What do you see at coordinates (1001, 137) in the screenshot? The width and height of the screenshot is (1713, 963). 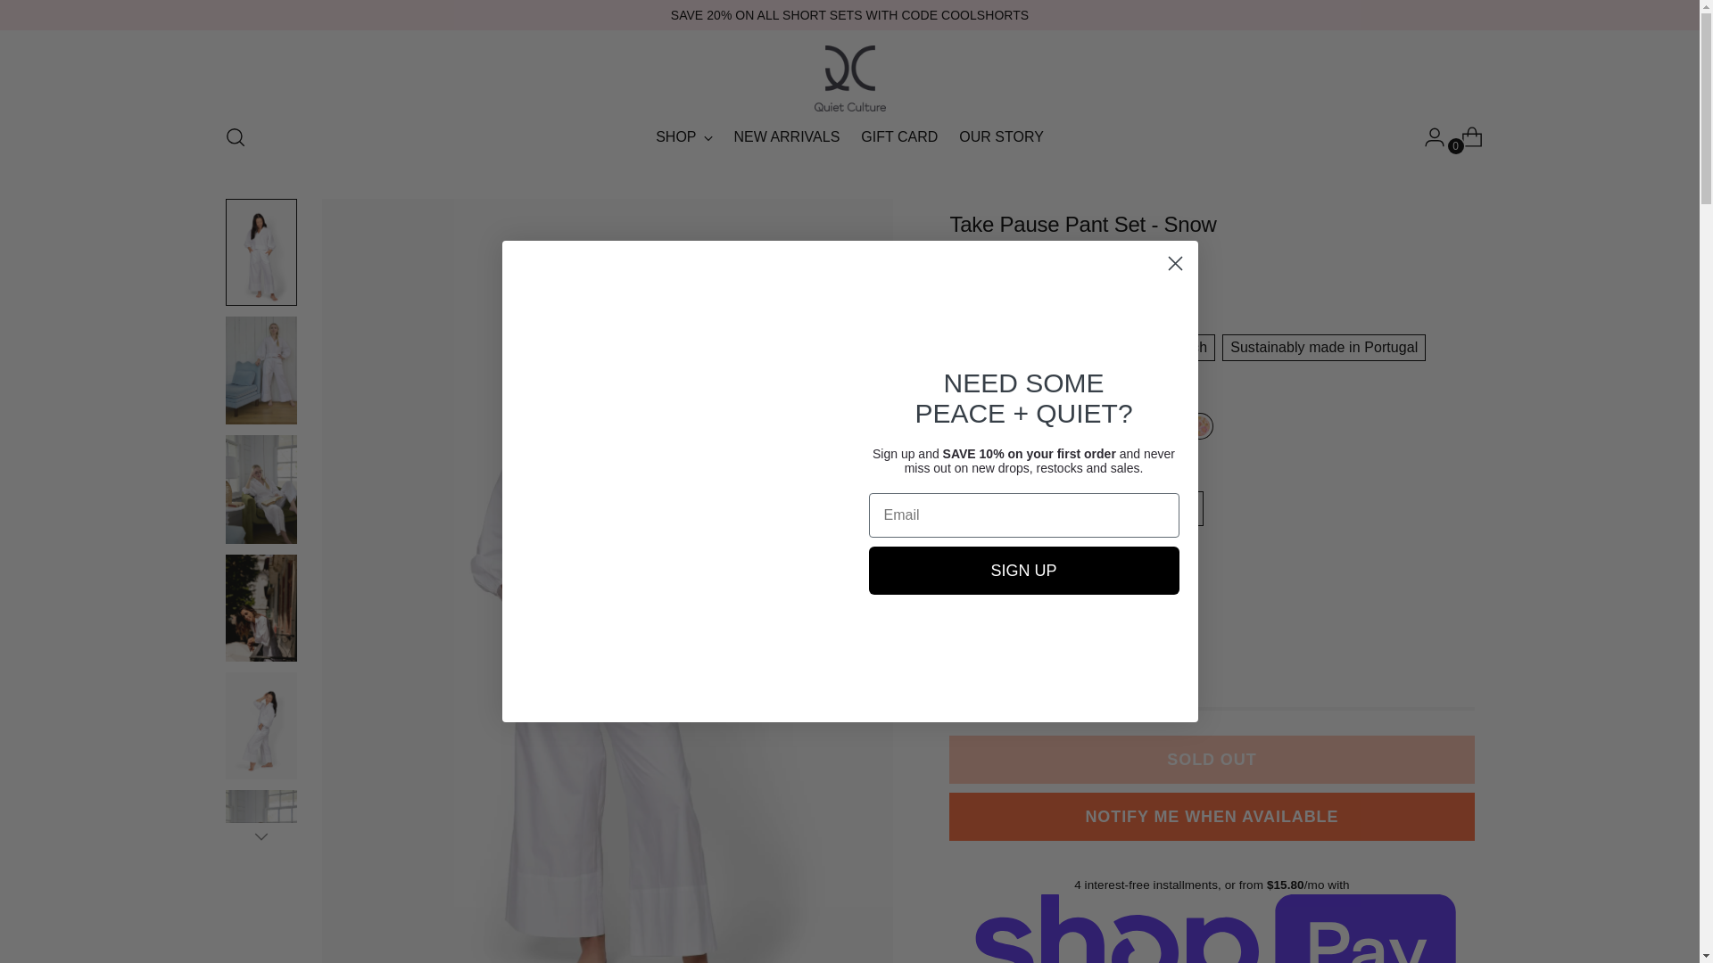 I see `Down` at bounding box center [1001, 137].